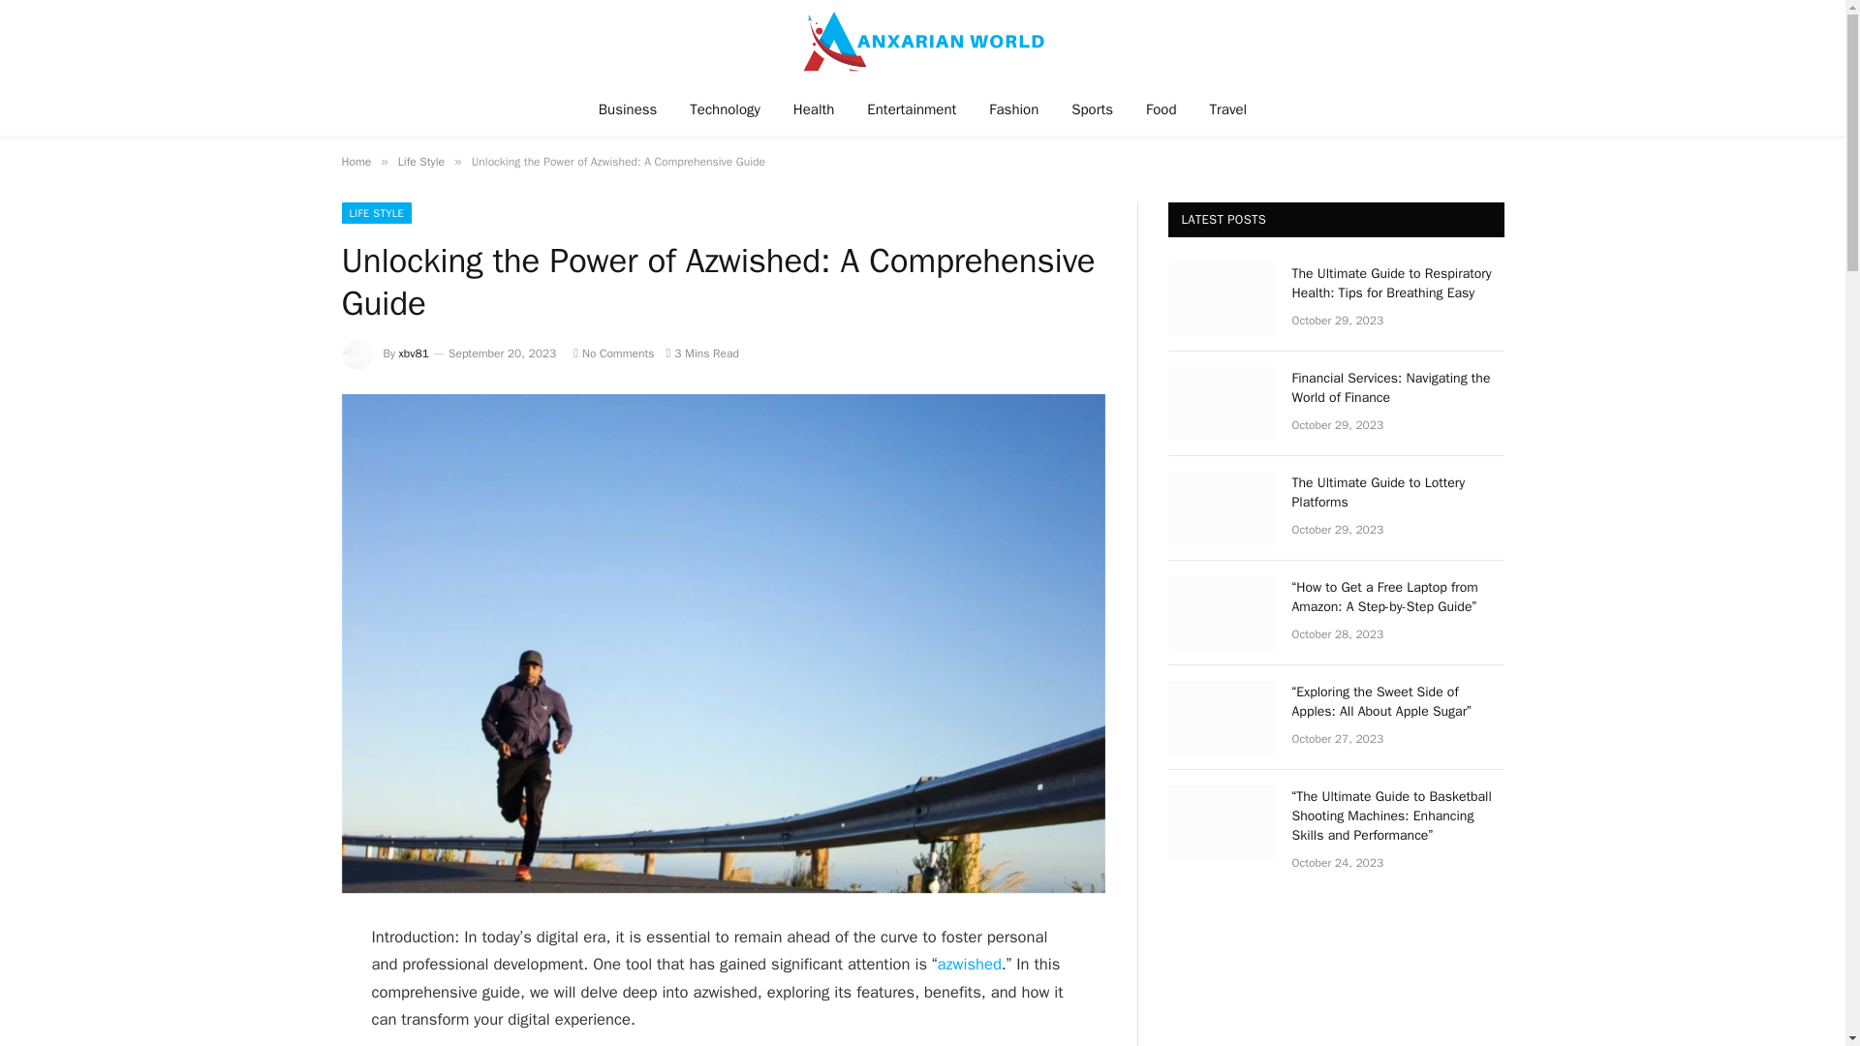 This screenshot has height=1046, width=1860. What do you see at coordinates (814, 108) in the screenshot?
I see `Health` at bounding box center [814, 108].